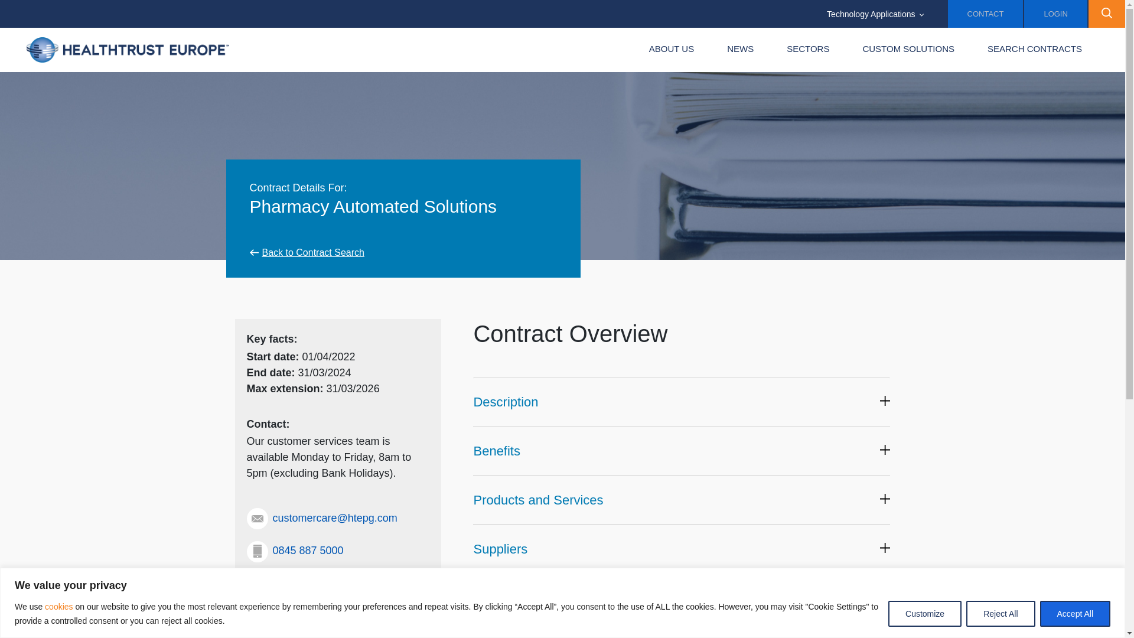  Describe the element at coordinates (986, 14) in the screenshot. I see `CONTACT` at that location.